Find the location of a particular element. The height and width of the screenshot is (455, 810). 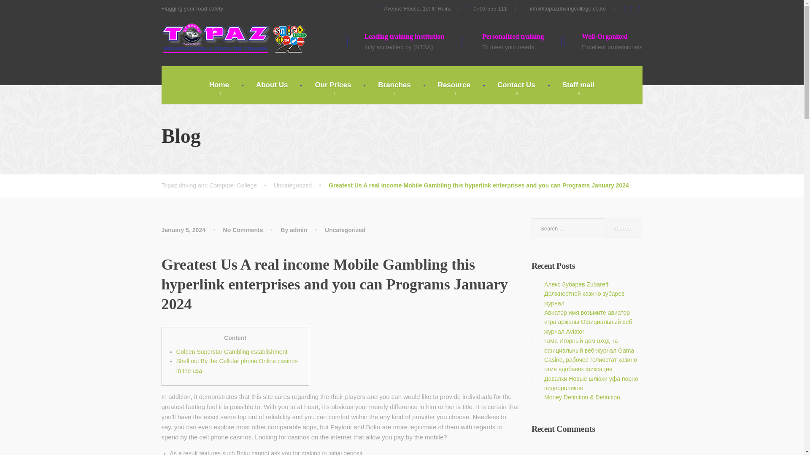

Contact Us is located at coordinates (516, 85).